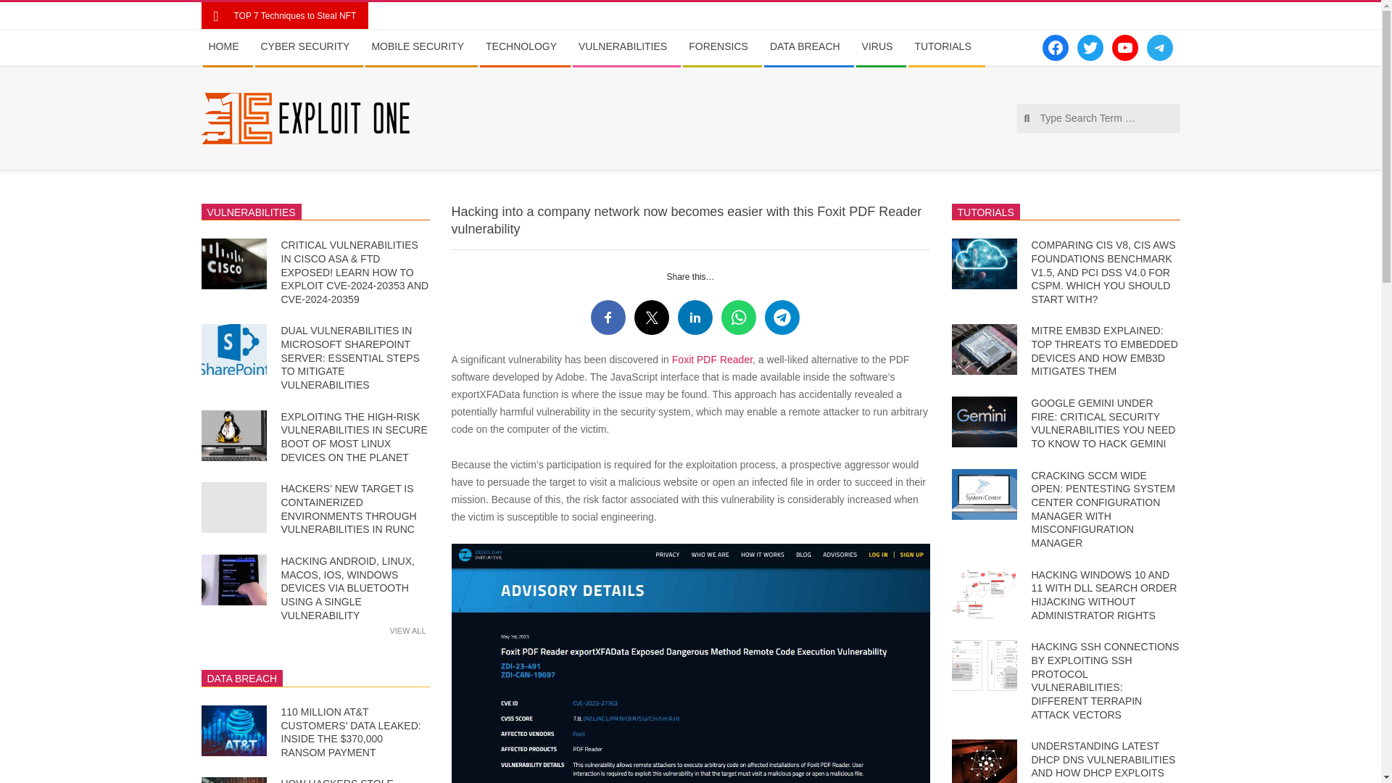 The height and width of the screenshot is (783, 1392). I want to click on TUTORIALS, so click(946, 47).